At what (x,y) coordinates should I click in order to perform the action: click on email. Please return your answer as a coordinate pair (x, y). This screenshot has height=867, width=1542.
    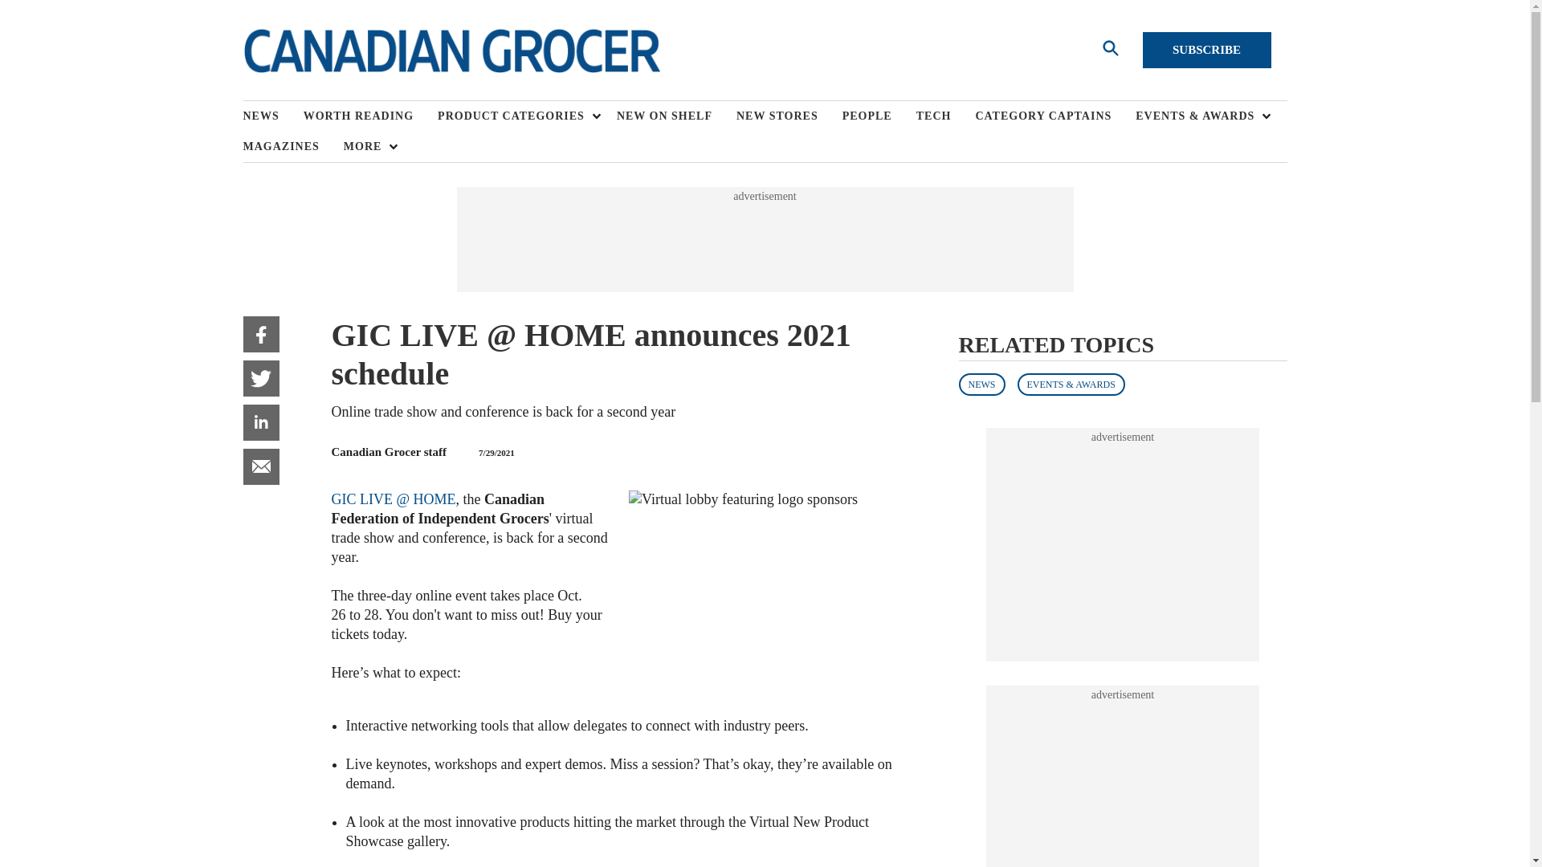
    Looking at the image, I should click on (260, 466).